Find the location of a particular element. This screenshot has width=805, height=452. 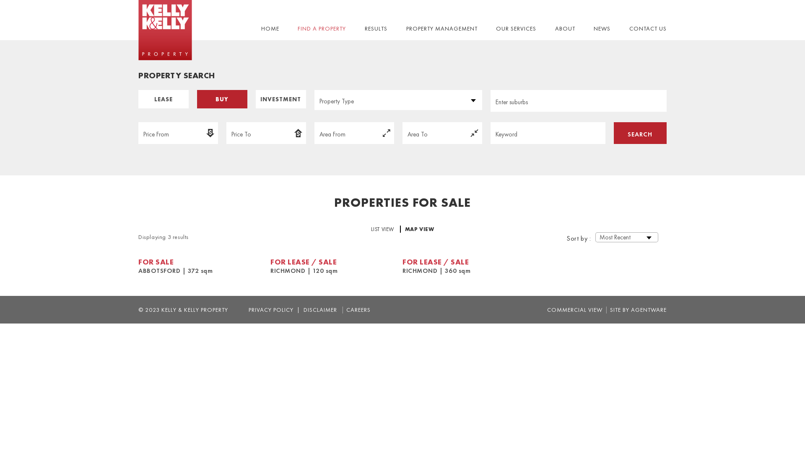

HOME is located at coordinates (270, 28).